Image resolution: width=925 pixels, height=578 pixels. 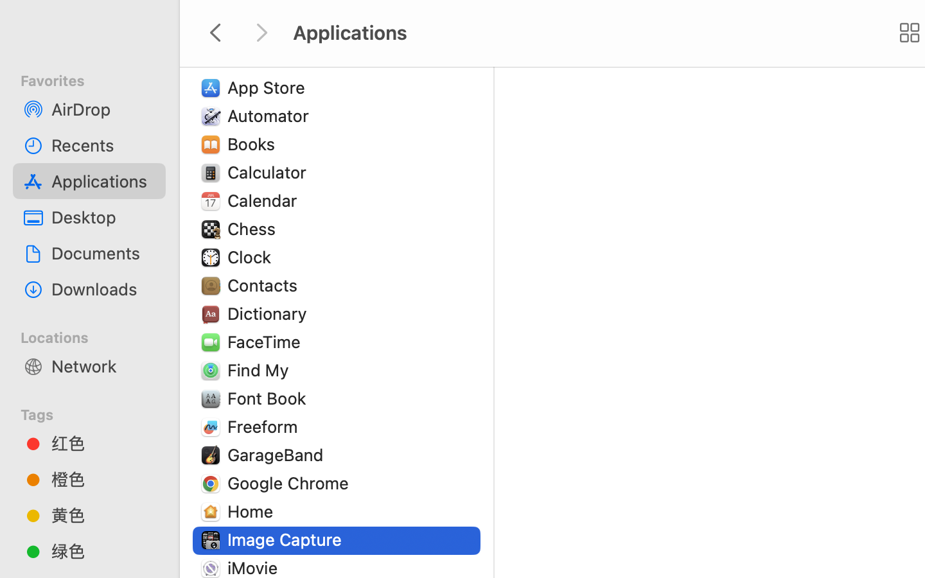 I want to click on Network, so click(x=103, y=366).